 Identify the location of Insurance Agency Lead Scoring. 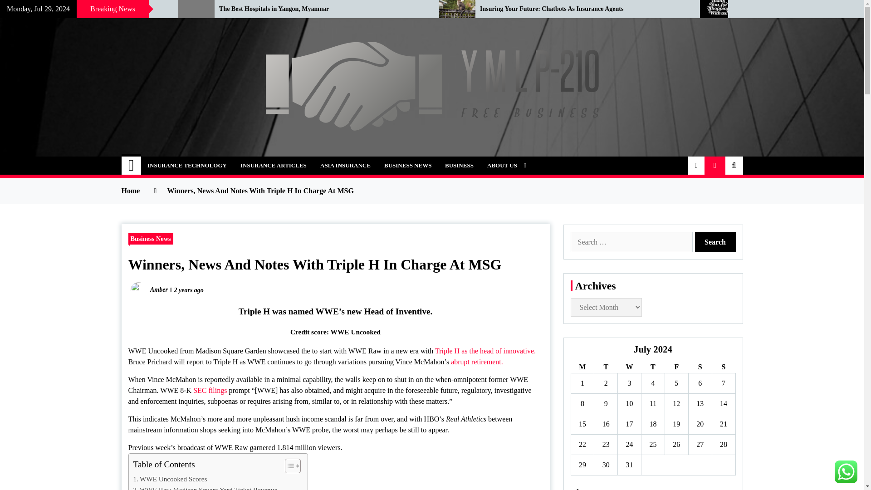
(82, 9).